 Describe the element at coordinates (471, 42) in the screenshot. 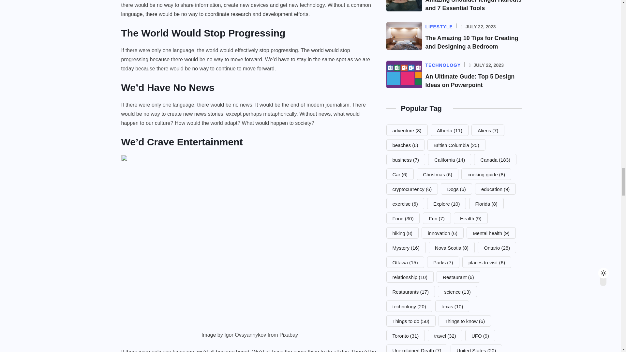

I see `The Amazing 10 Tips for Creating and Designing a Bedroom` at that location.